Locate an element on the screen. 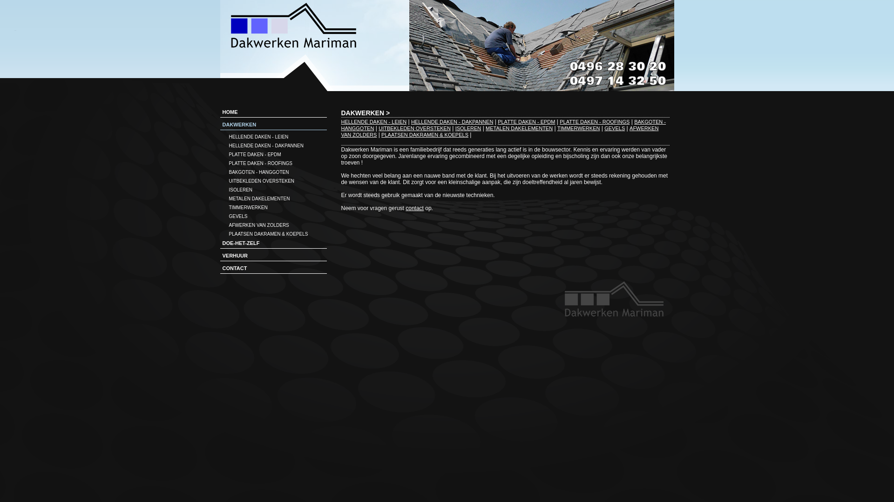 The image size is (894, 502). BAKGOTEN - HANGGOTEN is located at coordinates (503, 125).